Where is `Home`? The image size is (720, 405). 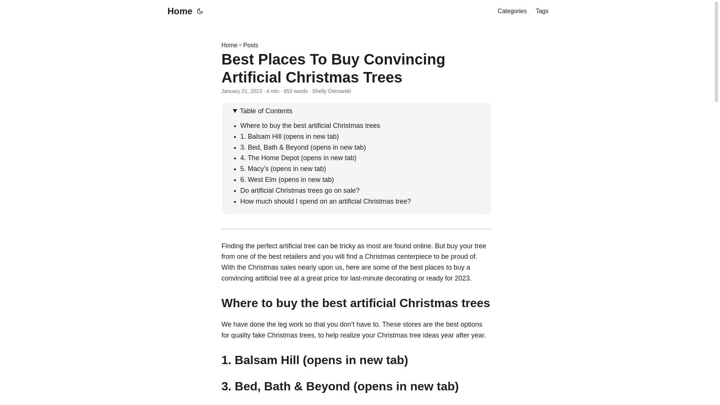
Home is located at coordinates (229, 45).